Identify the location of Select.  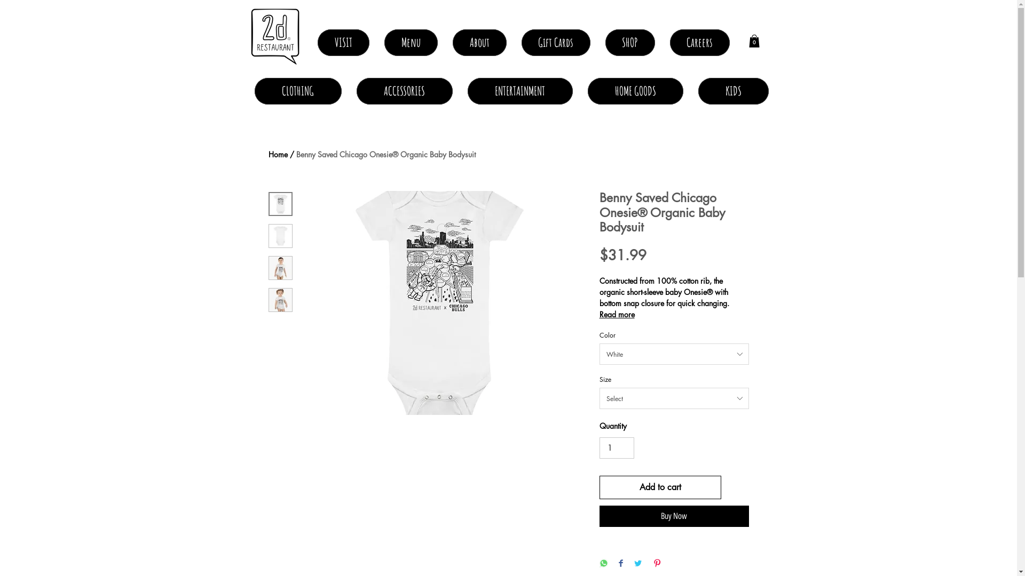
(674, 398).